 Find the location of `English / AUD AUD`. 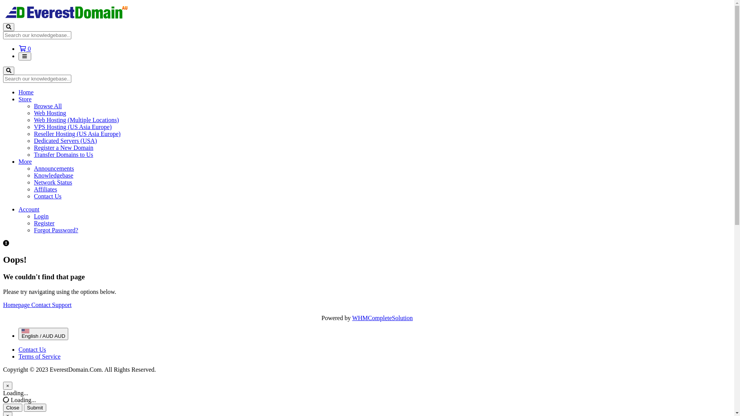

English / AUD AUD is located at coordinates (43, 334).